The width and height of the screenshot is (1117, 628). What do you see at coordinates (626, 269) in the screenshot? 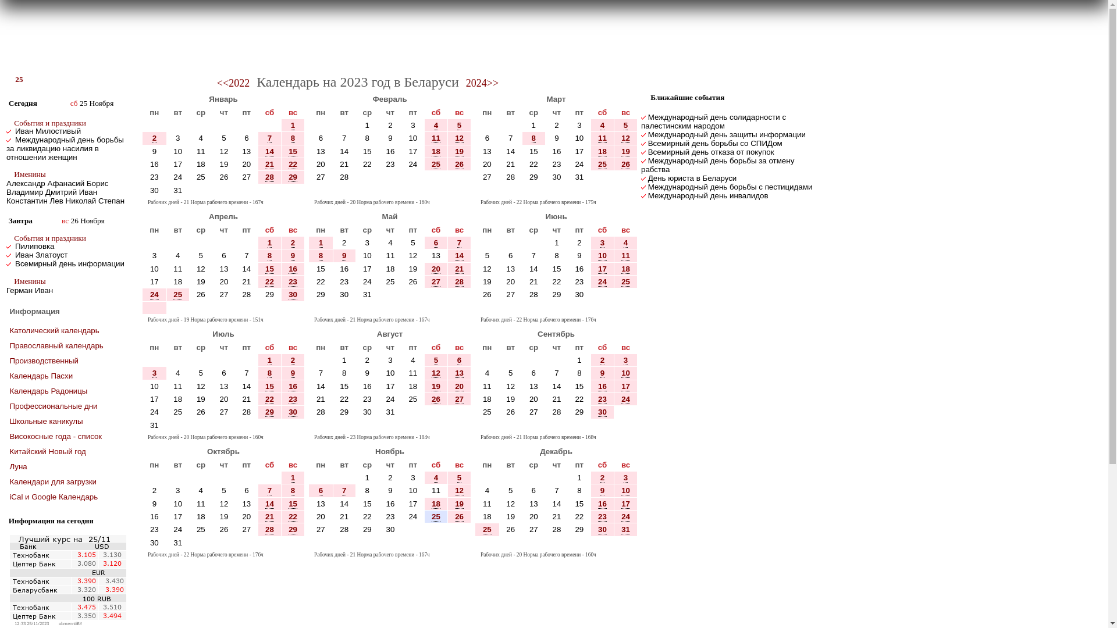
I see `18` at bounding box center [626, 269].